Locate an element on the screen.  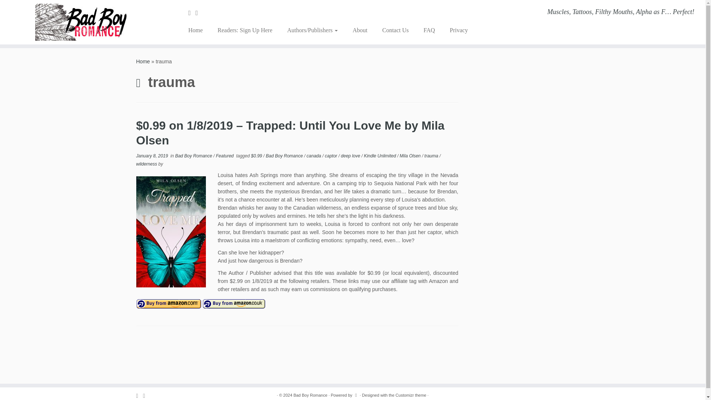
Bad Boy Romance is located at coordinates (194, 156).